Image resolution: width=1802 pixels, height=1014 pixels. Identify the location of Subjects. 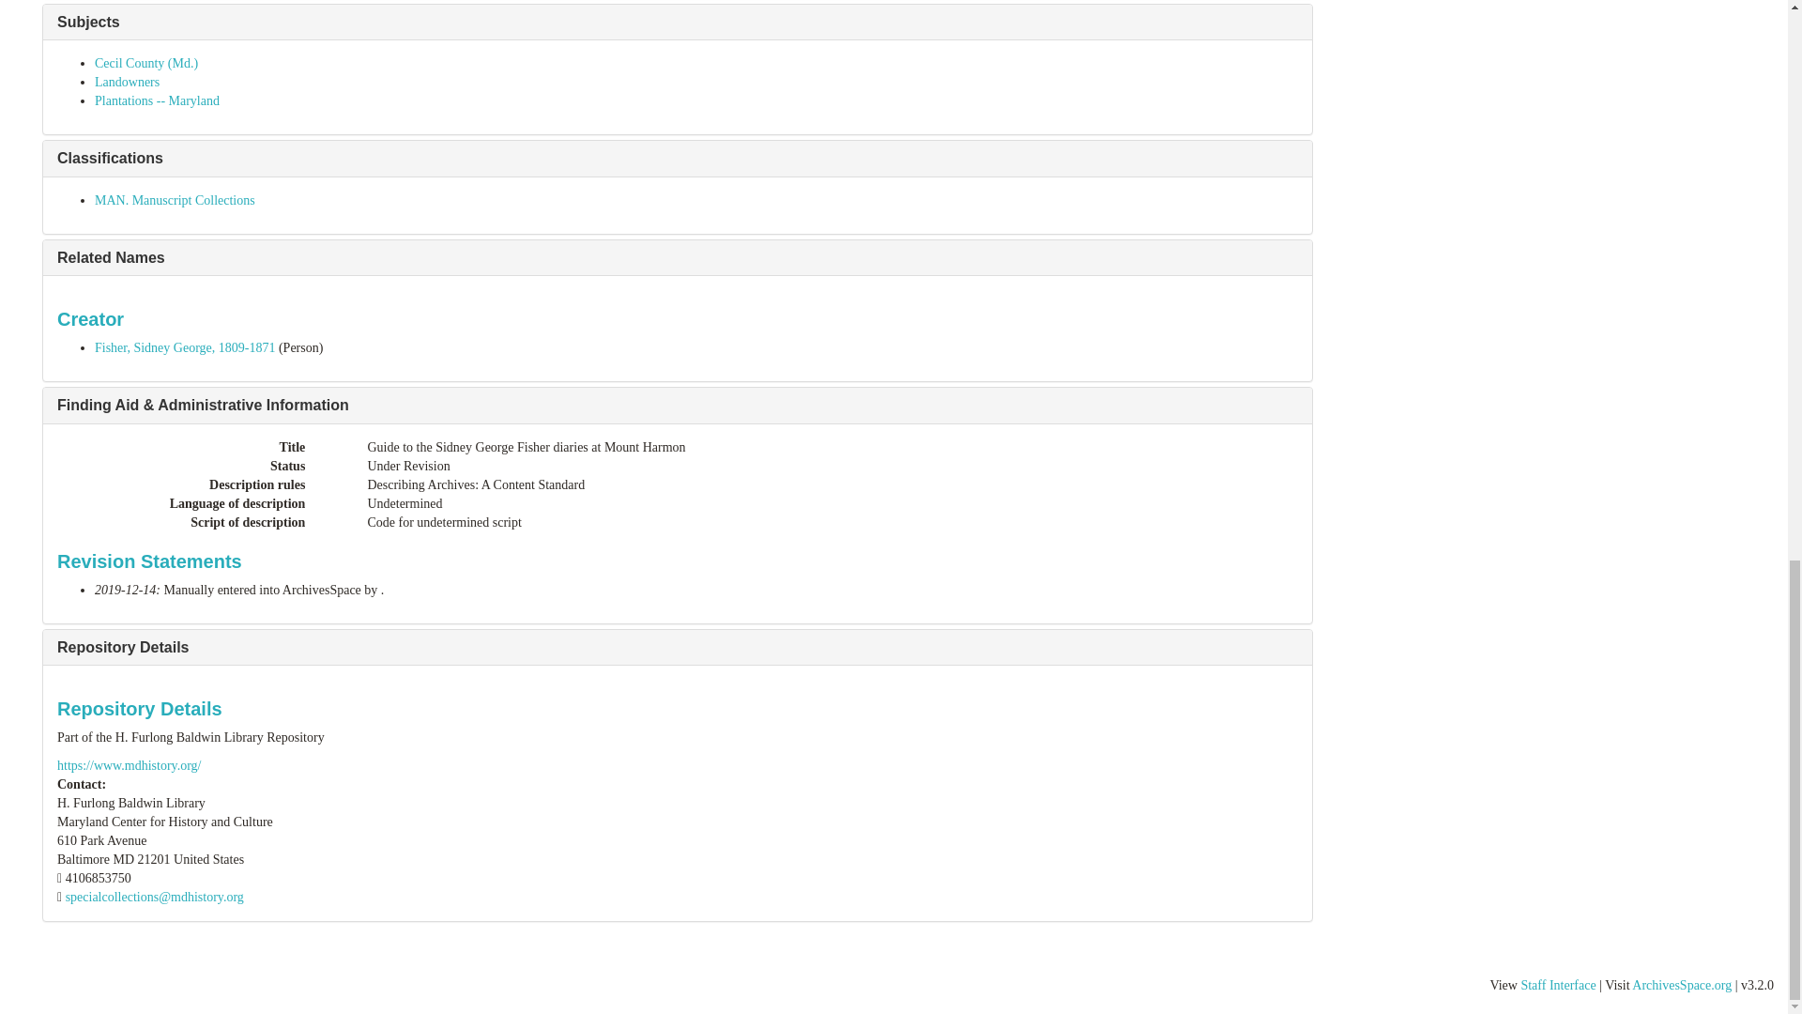
(88, 23).